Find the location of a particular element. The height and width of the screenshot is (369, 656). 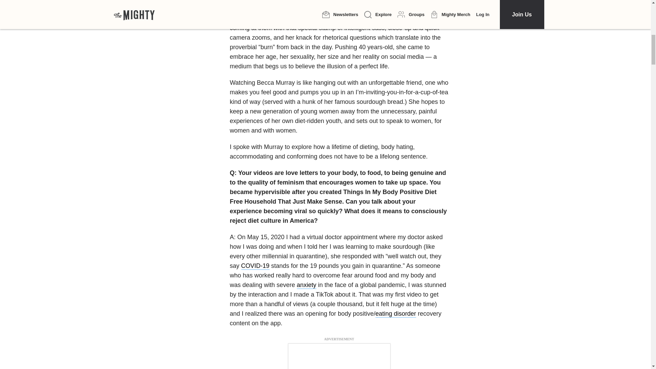

COVID-19 is located at coordinates (256, 266).